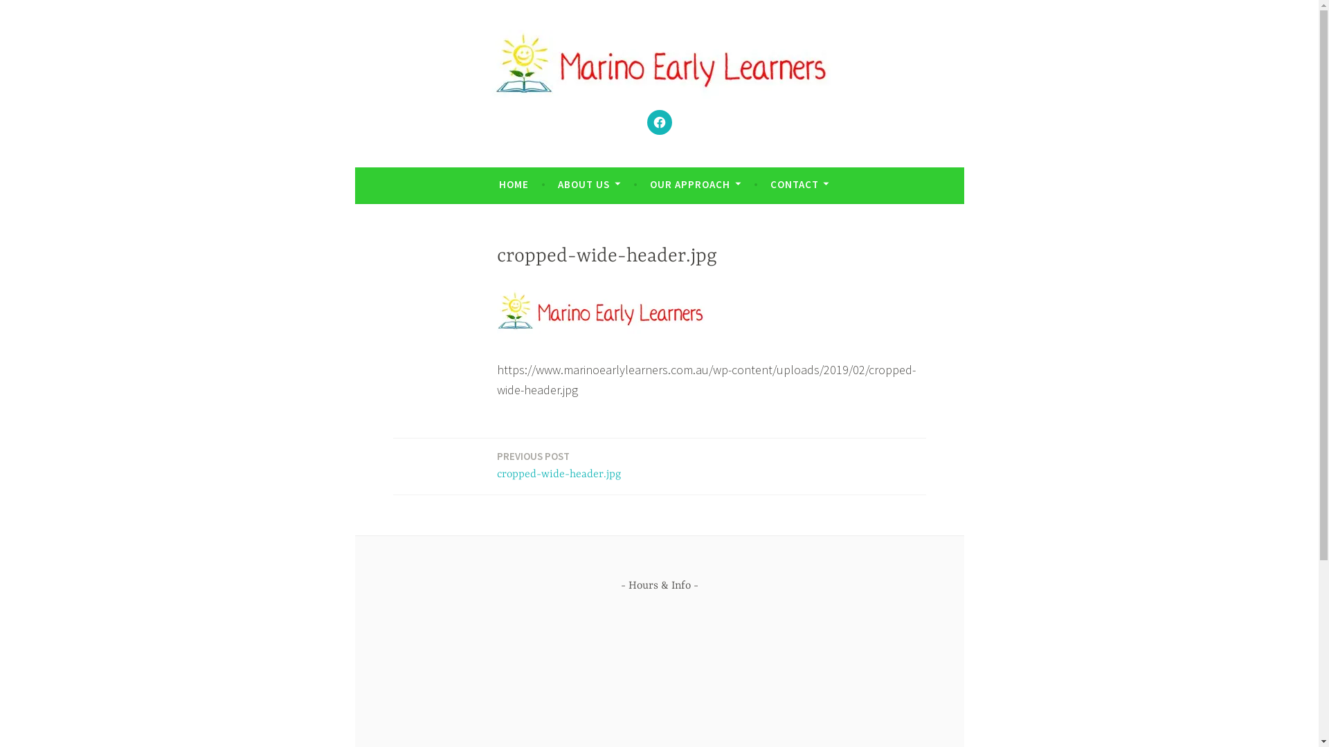  What do you see at coordinates (659, 122) in the screenshot?
I see `Facebook` at bounding box center [659, 122].